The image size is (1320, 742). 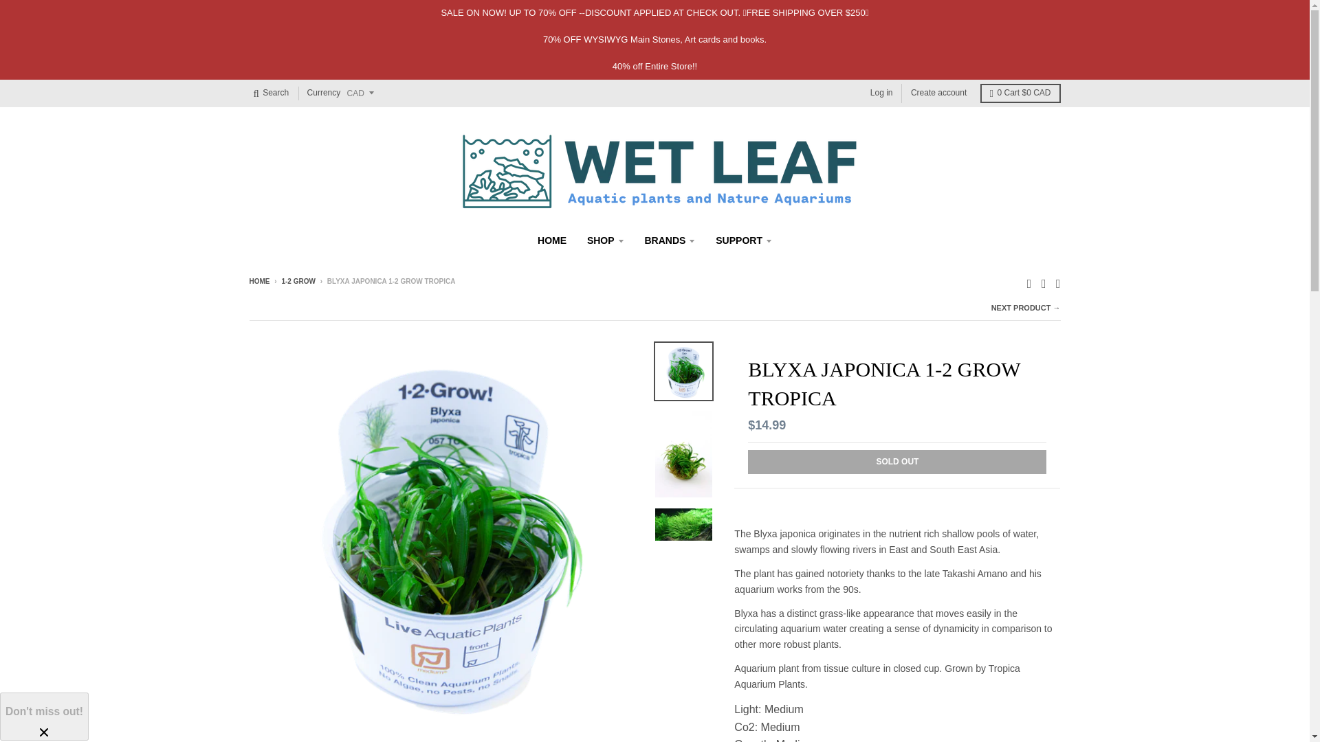 What do you see at coordinates (552, 240) in the screenshot?
I see `HOME` at bounding box center [552, 240].